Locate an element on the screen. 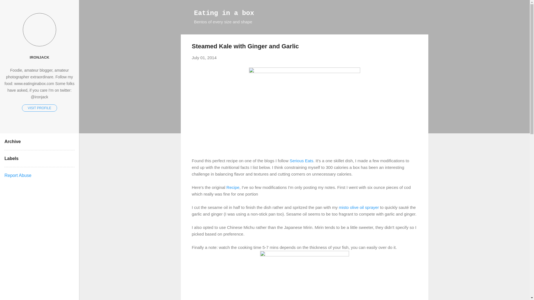  Serious Eats is located at coordinates (301, 161).